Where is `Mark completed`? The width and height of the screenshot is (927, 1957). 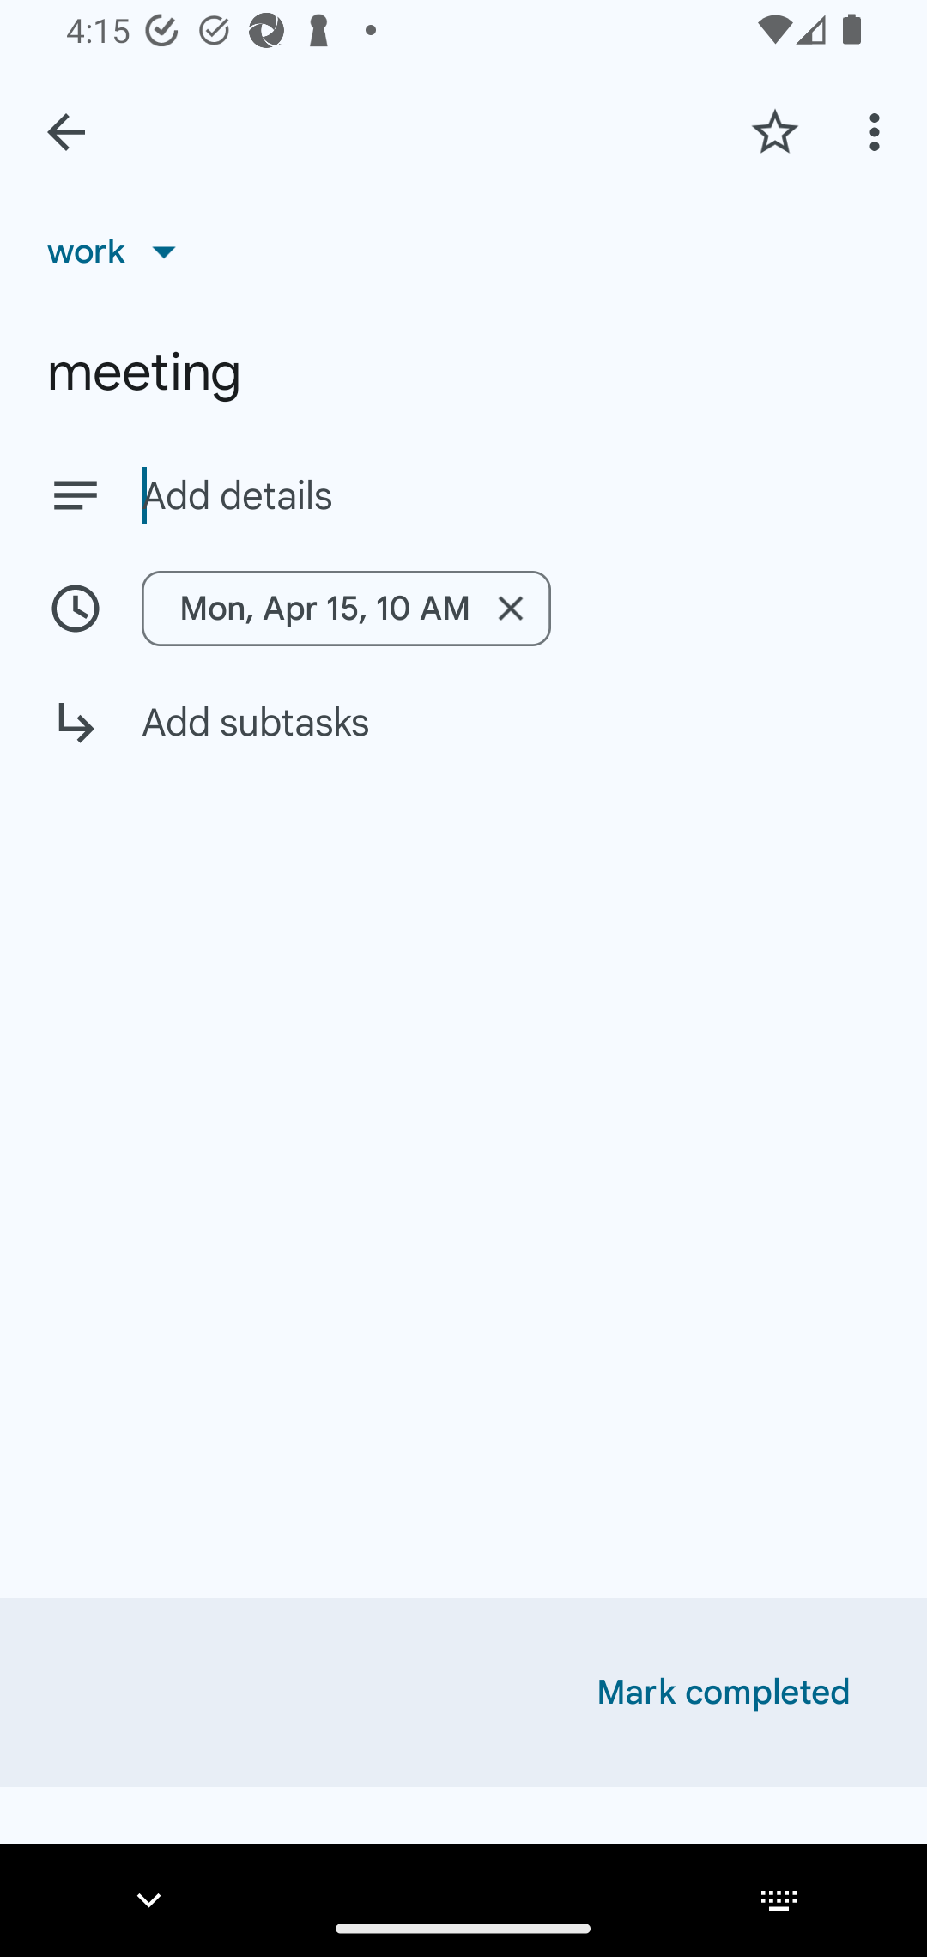
Mark completed is located at coordinates (724, 1693).